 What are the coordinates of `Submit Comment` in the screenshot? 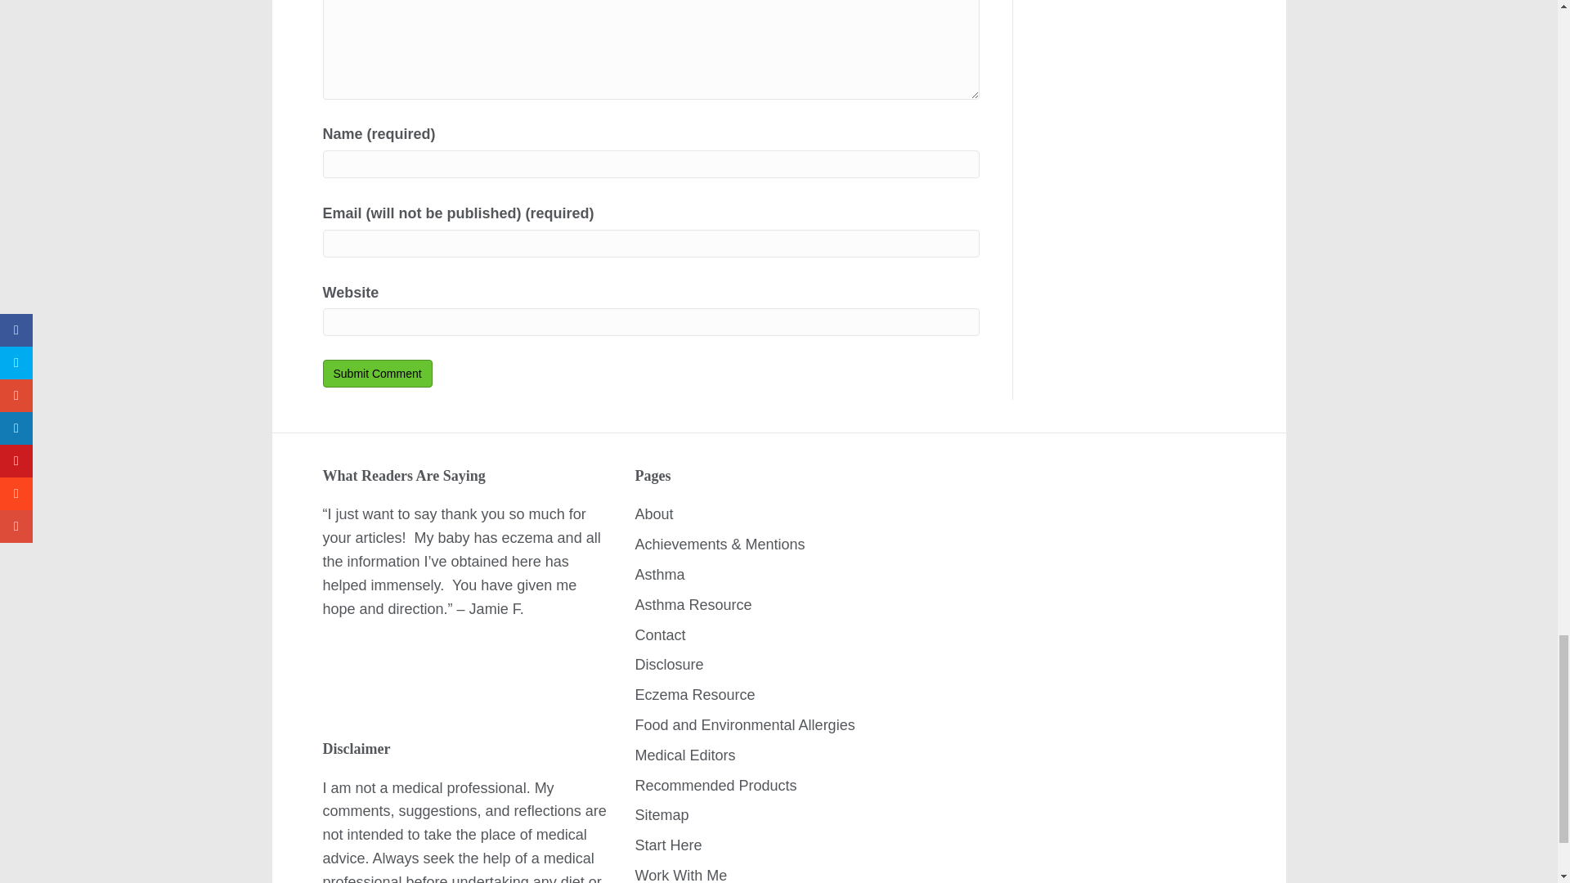 It's located at (376, 373).